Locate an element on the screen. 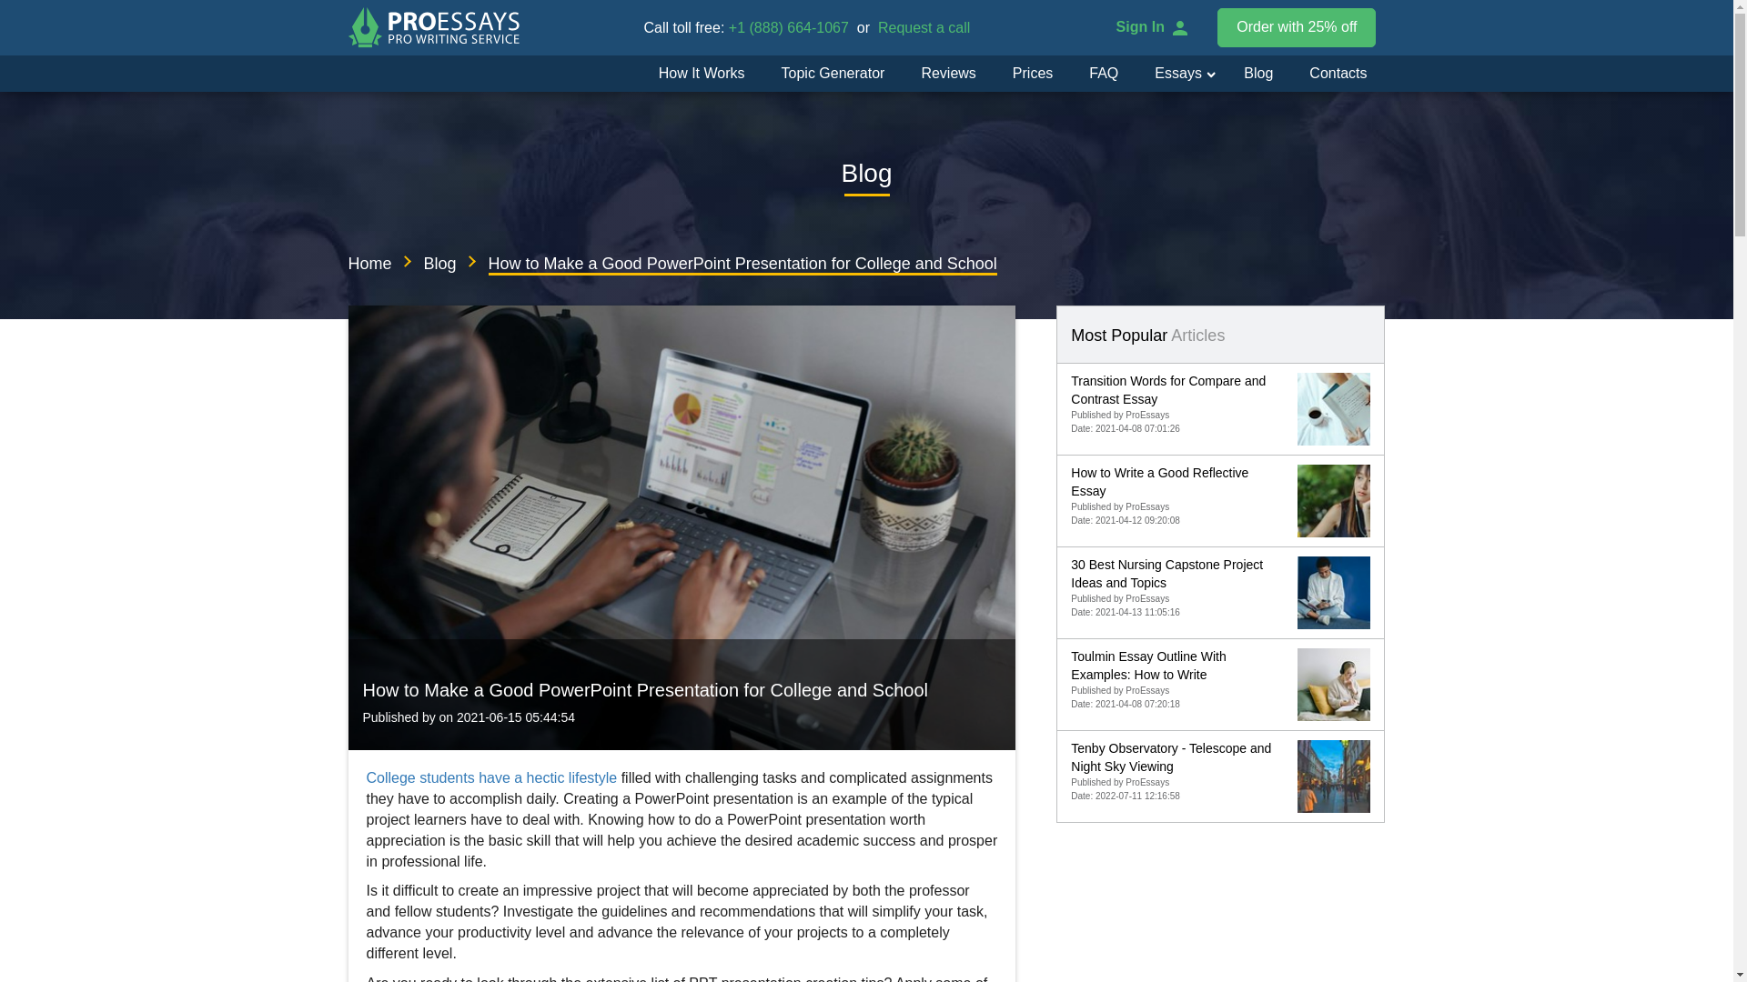 The image size is (1747, 982). Contacts is located at coordinates (1338, 73).